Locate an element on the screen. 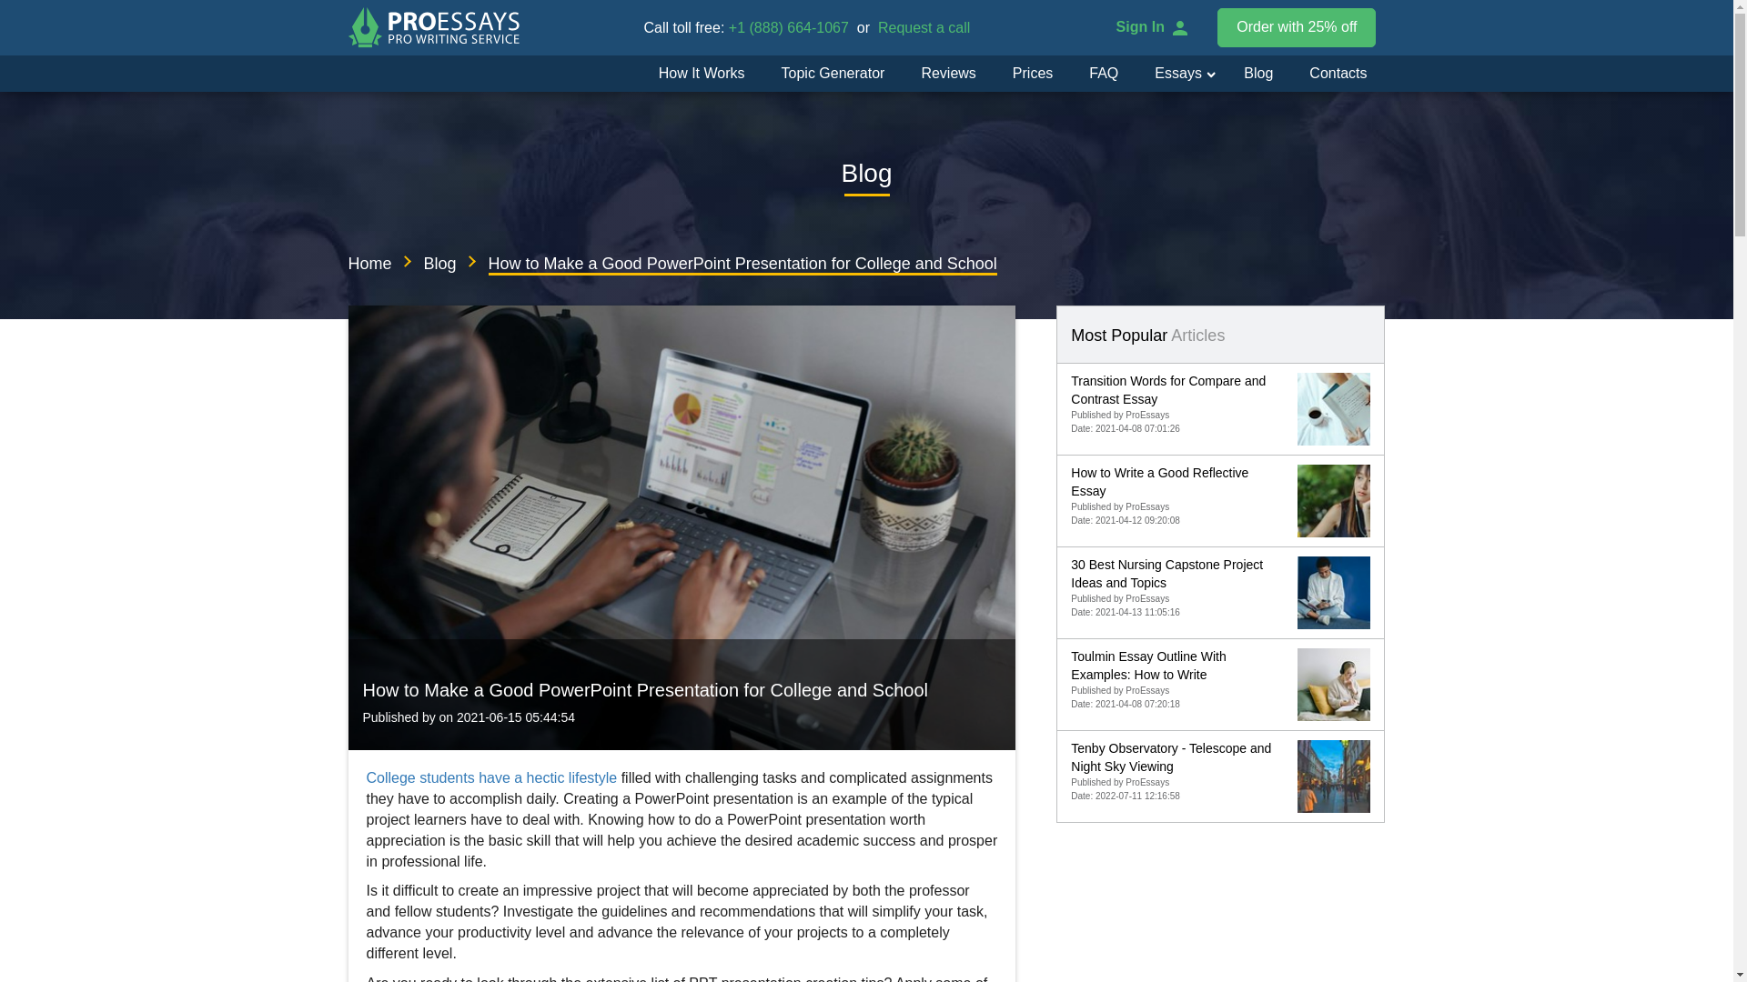 The image size is (1747, 982). Contacts is located at coordinates (1338, 73).